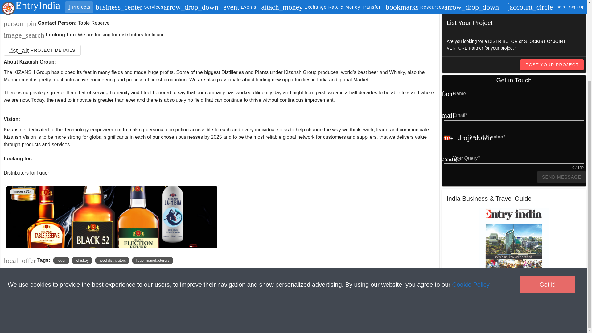 Image resolution: width=592 pixels, height=333 pixels. What do you see at coordinates (11, 326) in the screenshot?
I see `EntryIndia Facebook` at bounding box center [11, 326].